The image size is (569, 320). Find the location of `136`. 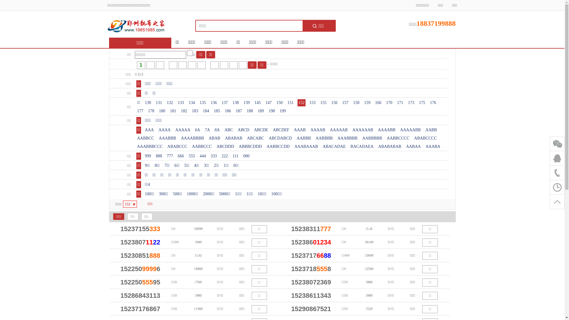

136 is located at coordinates (214, 103).